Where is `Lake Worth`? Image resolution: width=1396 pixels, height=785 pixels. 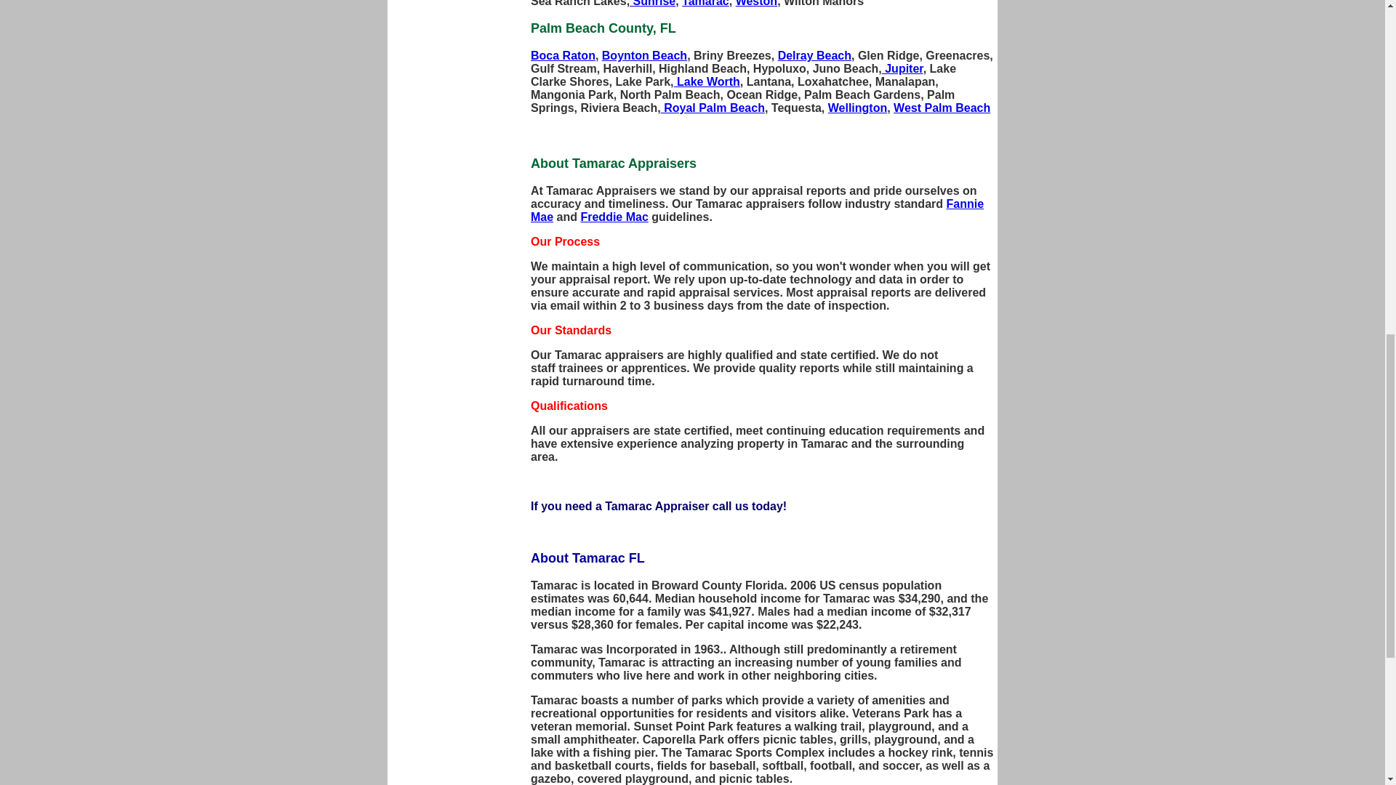
Lake Worth is located at coordinates (707, 81).